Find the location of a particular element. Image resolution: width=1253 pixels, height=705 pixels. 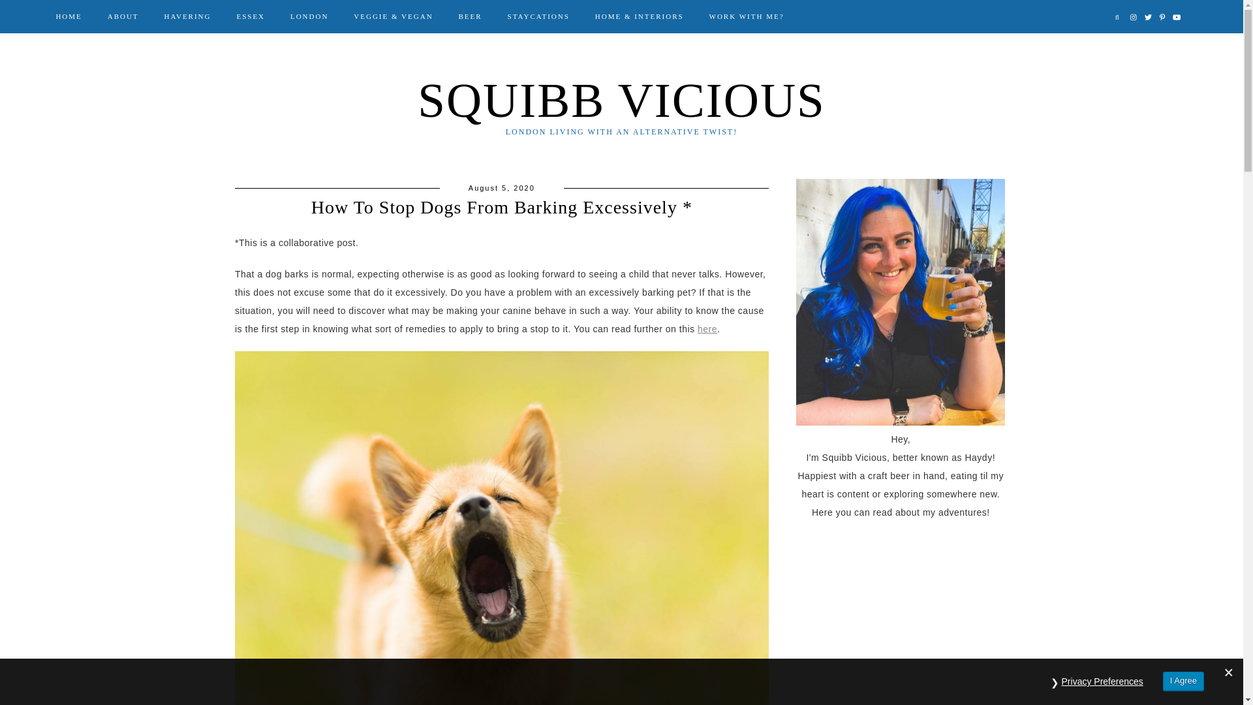

SQUIBB VICIOUS is located at coordinates (621, 101).